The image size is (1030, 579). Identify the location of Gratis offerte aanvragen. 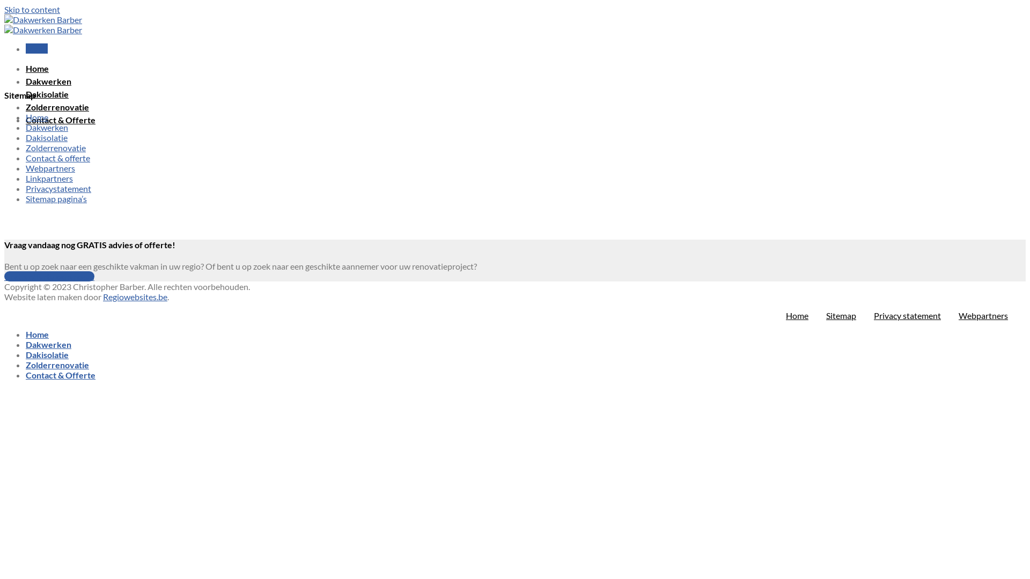
(49, 277).